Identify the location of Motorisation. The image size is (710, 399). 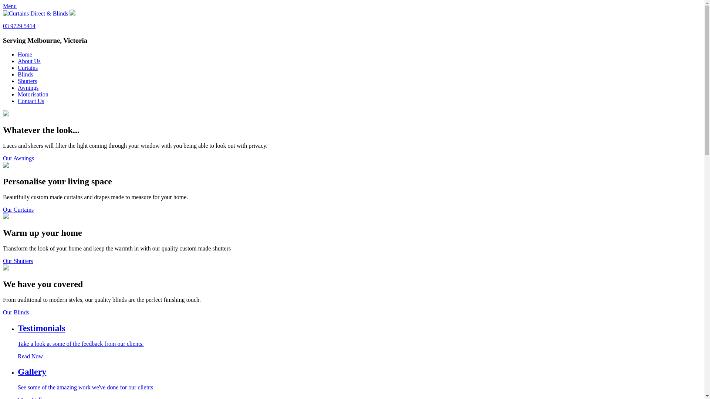
(33, 95).